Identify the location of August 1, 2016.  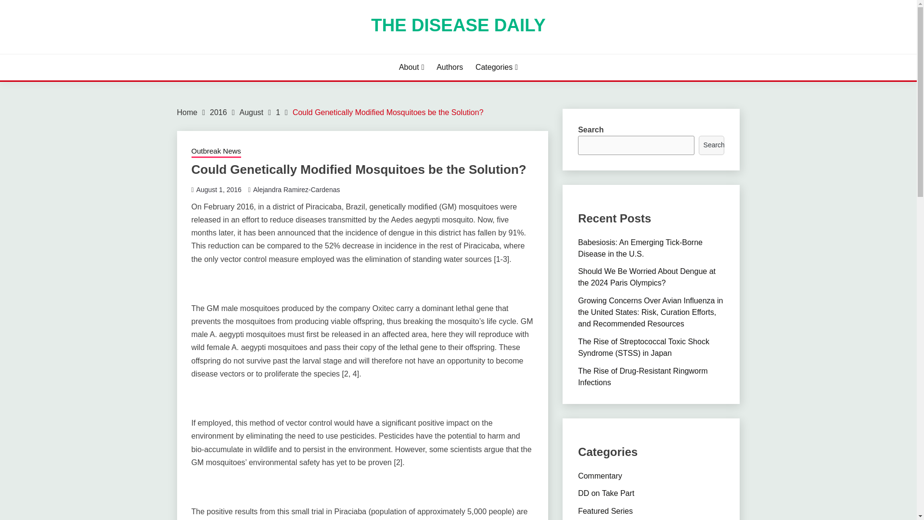
(218, 189).